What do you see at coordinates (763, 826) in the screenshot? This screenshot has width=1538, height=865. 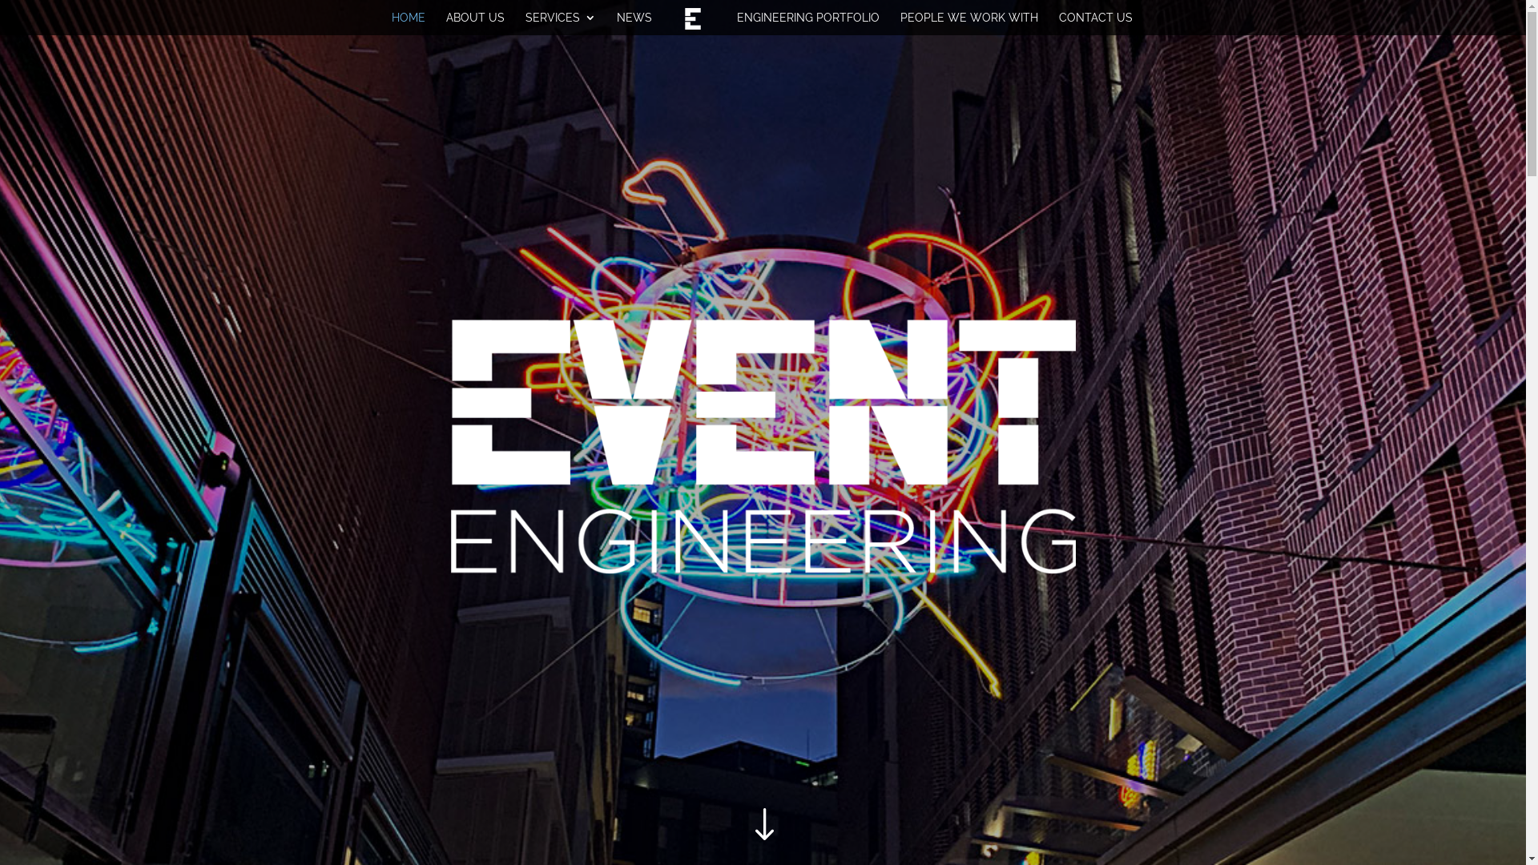 I see `"` at bounding box center [763, 826].